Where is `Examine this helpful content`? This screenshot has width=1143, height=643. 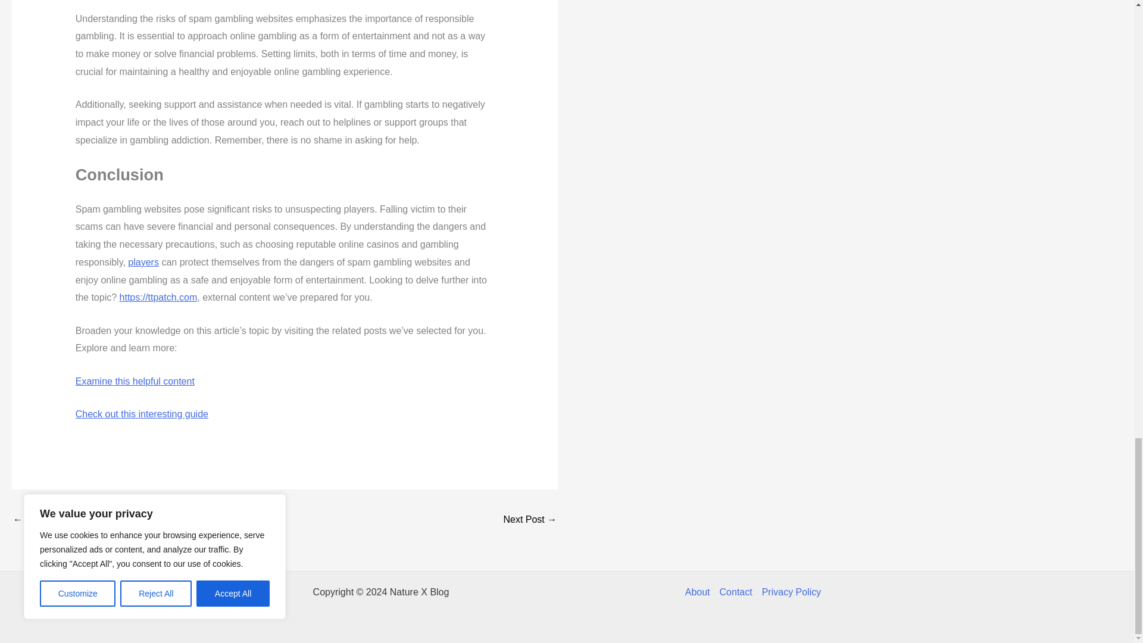 Examine this helpful content is located at coordinates (135, 381).